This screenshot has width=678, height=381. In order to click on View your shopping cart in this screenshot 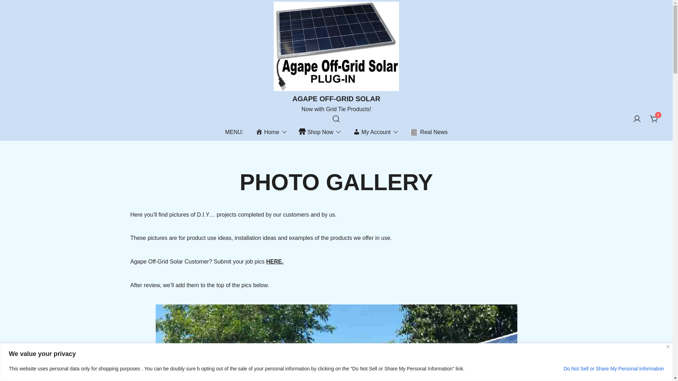, I will do `click(654, 119)`.